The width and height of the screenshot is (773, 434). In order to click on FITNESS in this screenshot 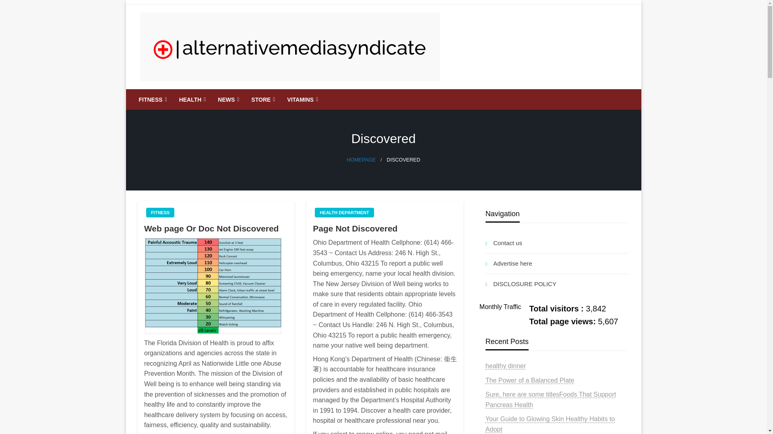, I will do `click(152, 100)`.